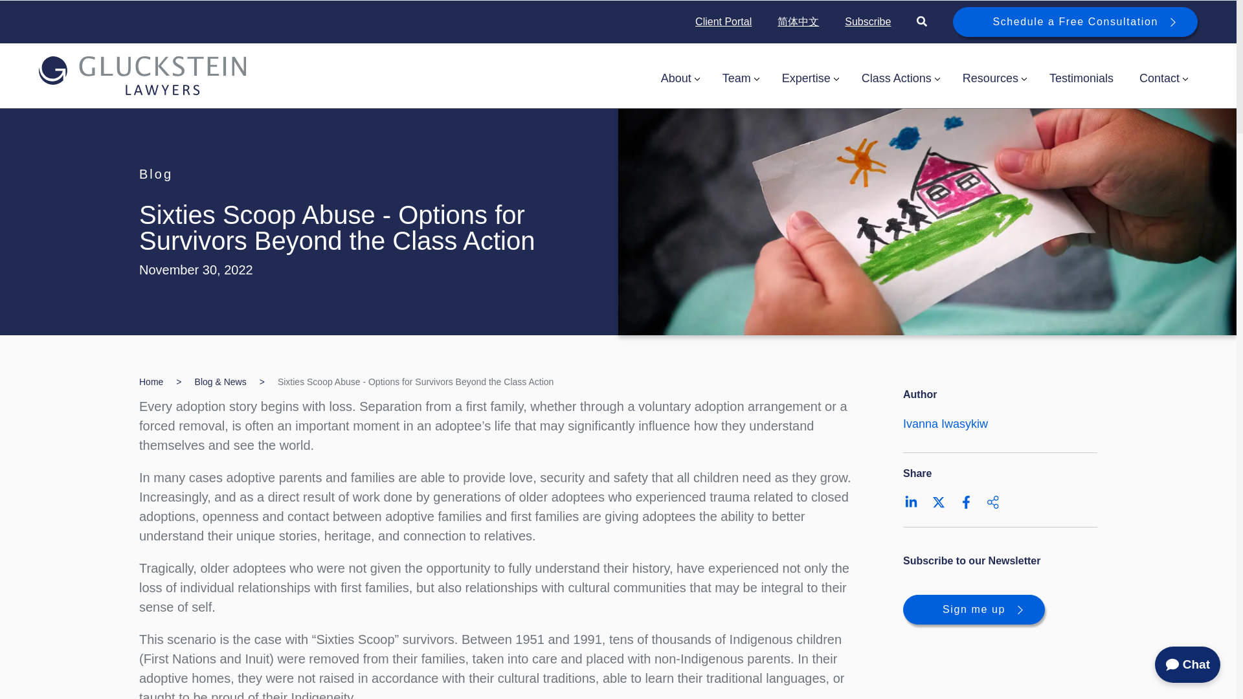 The height and width of the screenshot is (699, 1243). Describe the element at coordinates (966, 502) in the screenshot. I see `Share on Facebook` at that location.